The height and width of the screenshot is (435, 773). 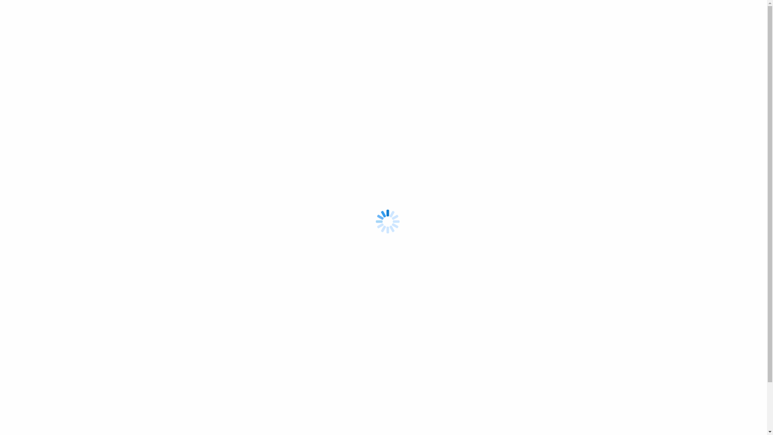 I want to click on BILLING DETAILS, so click(x=520, y=108).